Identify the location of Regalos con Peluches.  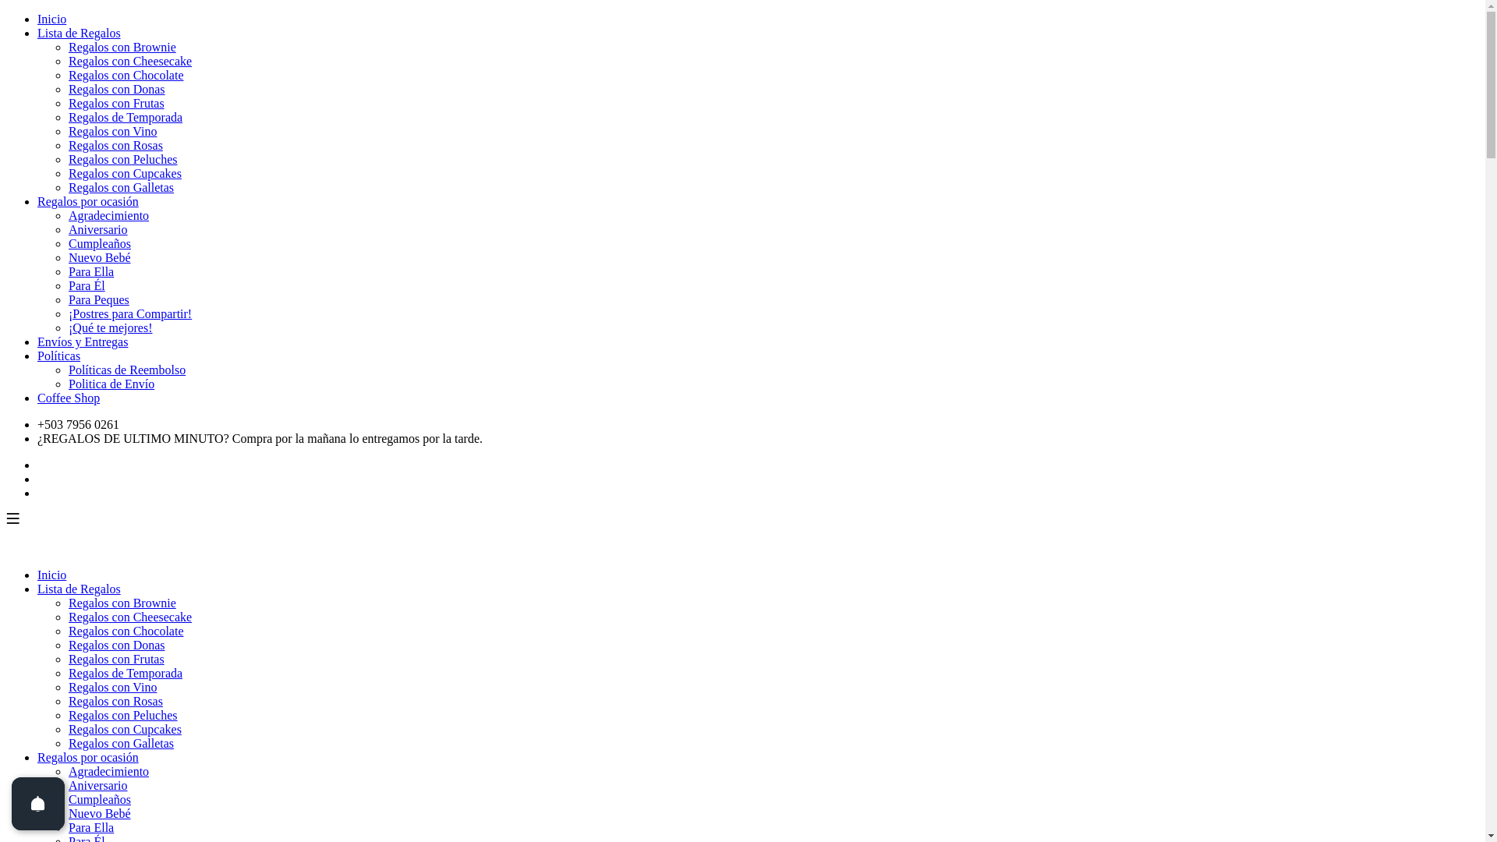
(123, 716).